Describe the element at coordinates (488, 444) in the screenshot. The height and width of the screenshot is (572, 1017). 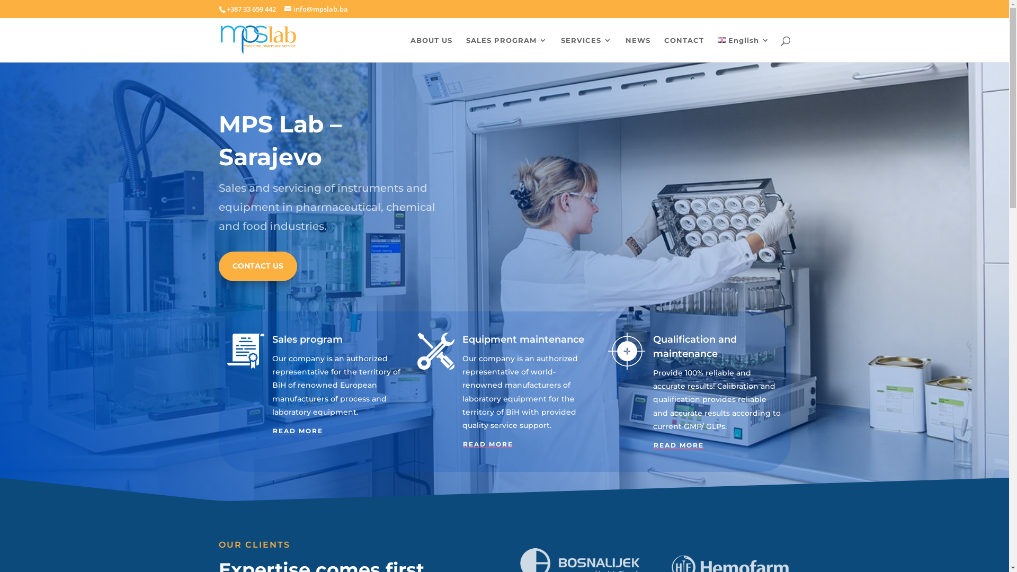
I see `READ MORE` at that location.